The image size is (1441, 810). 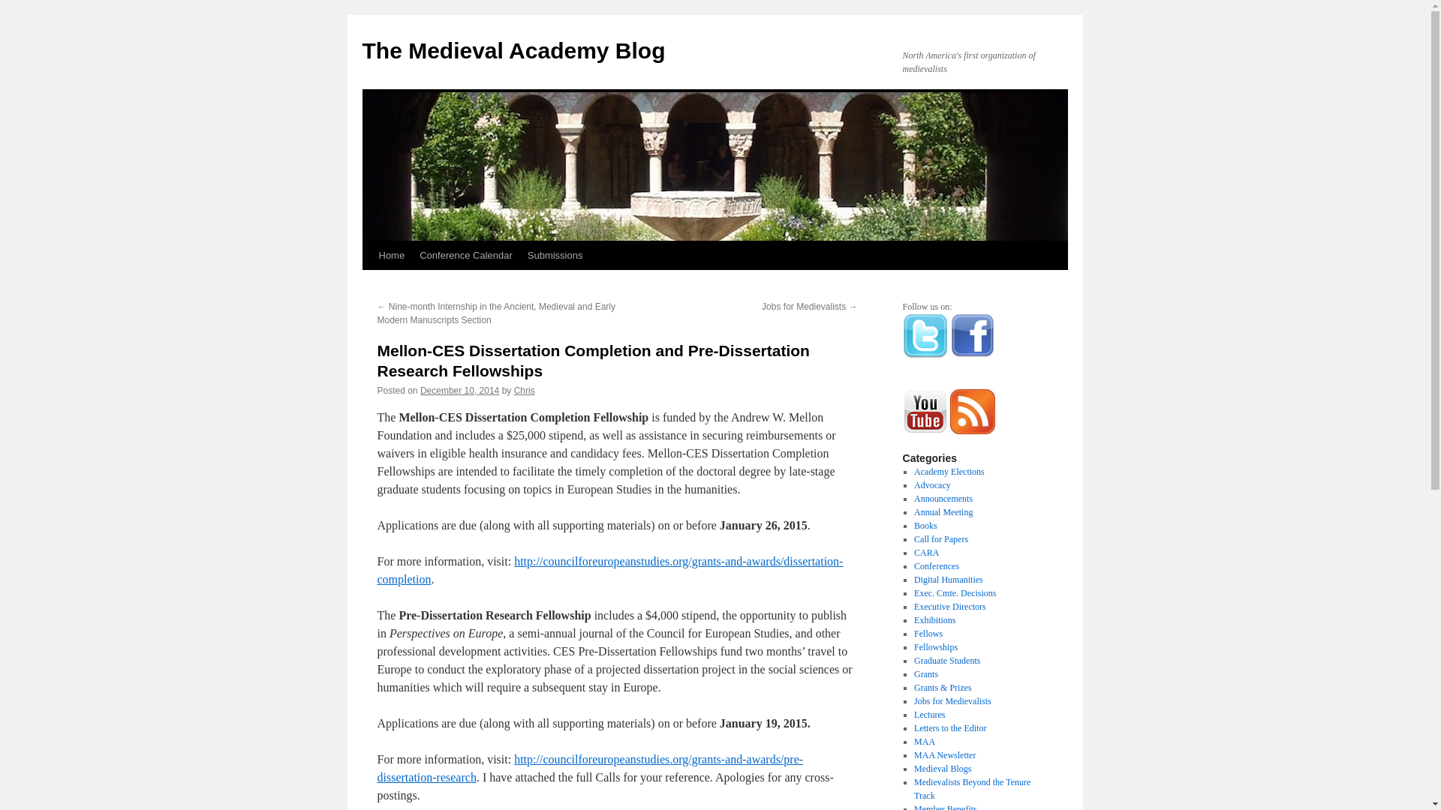 What do you see at coordinates (925, 526) in the screenshot?
I see `Books` at bounding box center [925, 526].